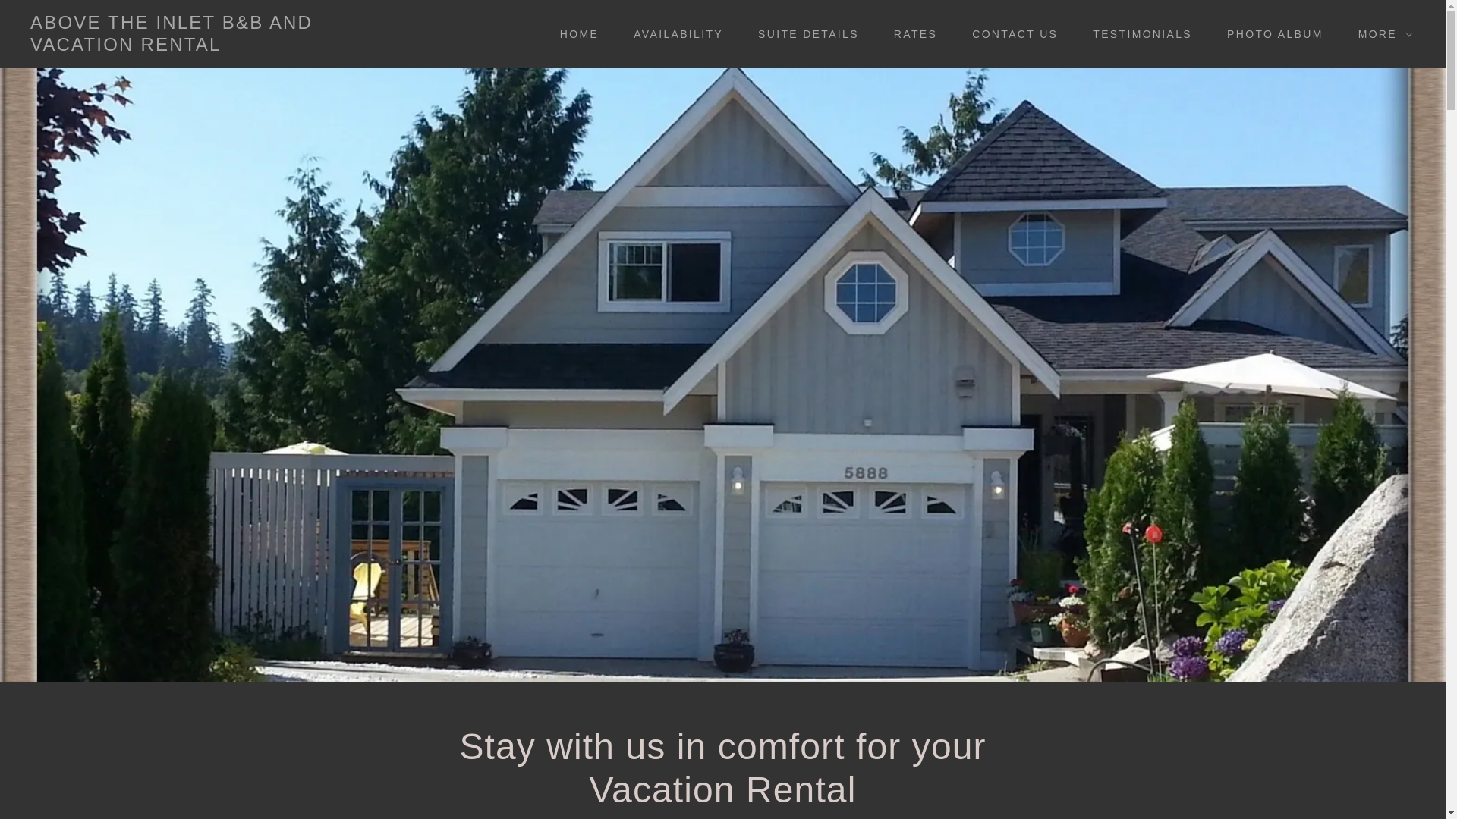  Describe the element at coordinates (803, 33) in the screenshot. I see `SUITE DETAILS` at that location.